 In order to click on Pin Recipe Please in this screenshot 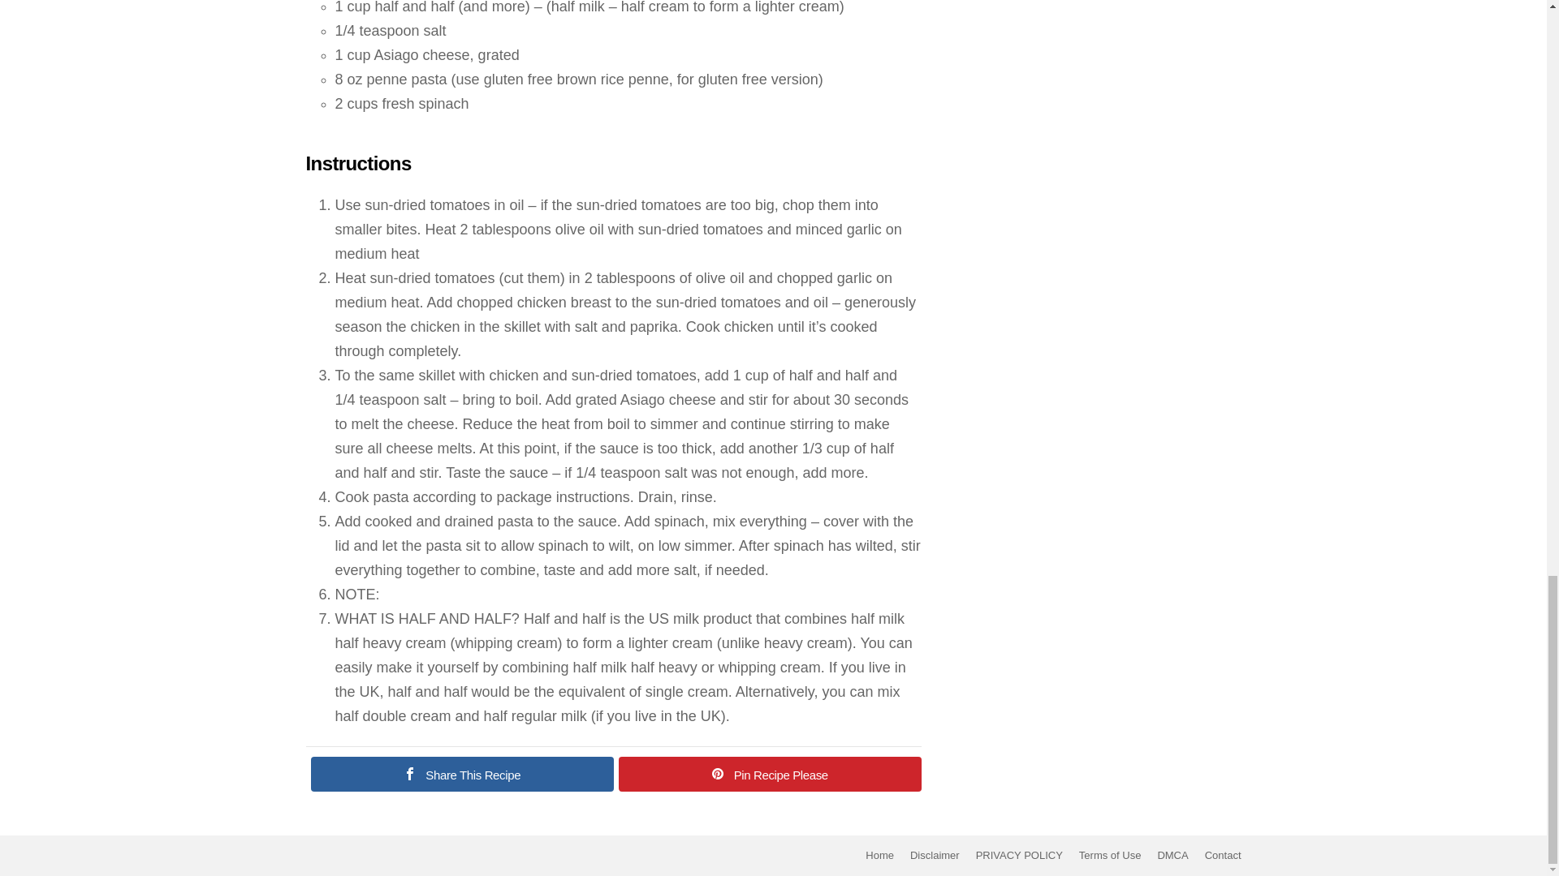, I will do `click(770, 774)`.